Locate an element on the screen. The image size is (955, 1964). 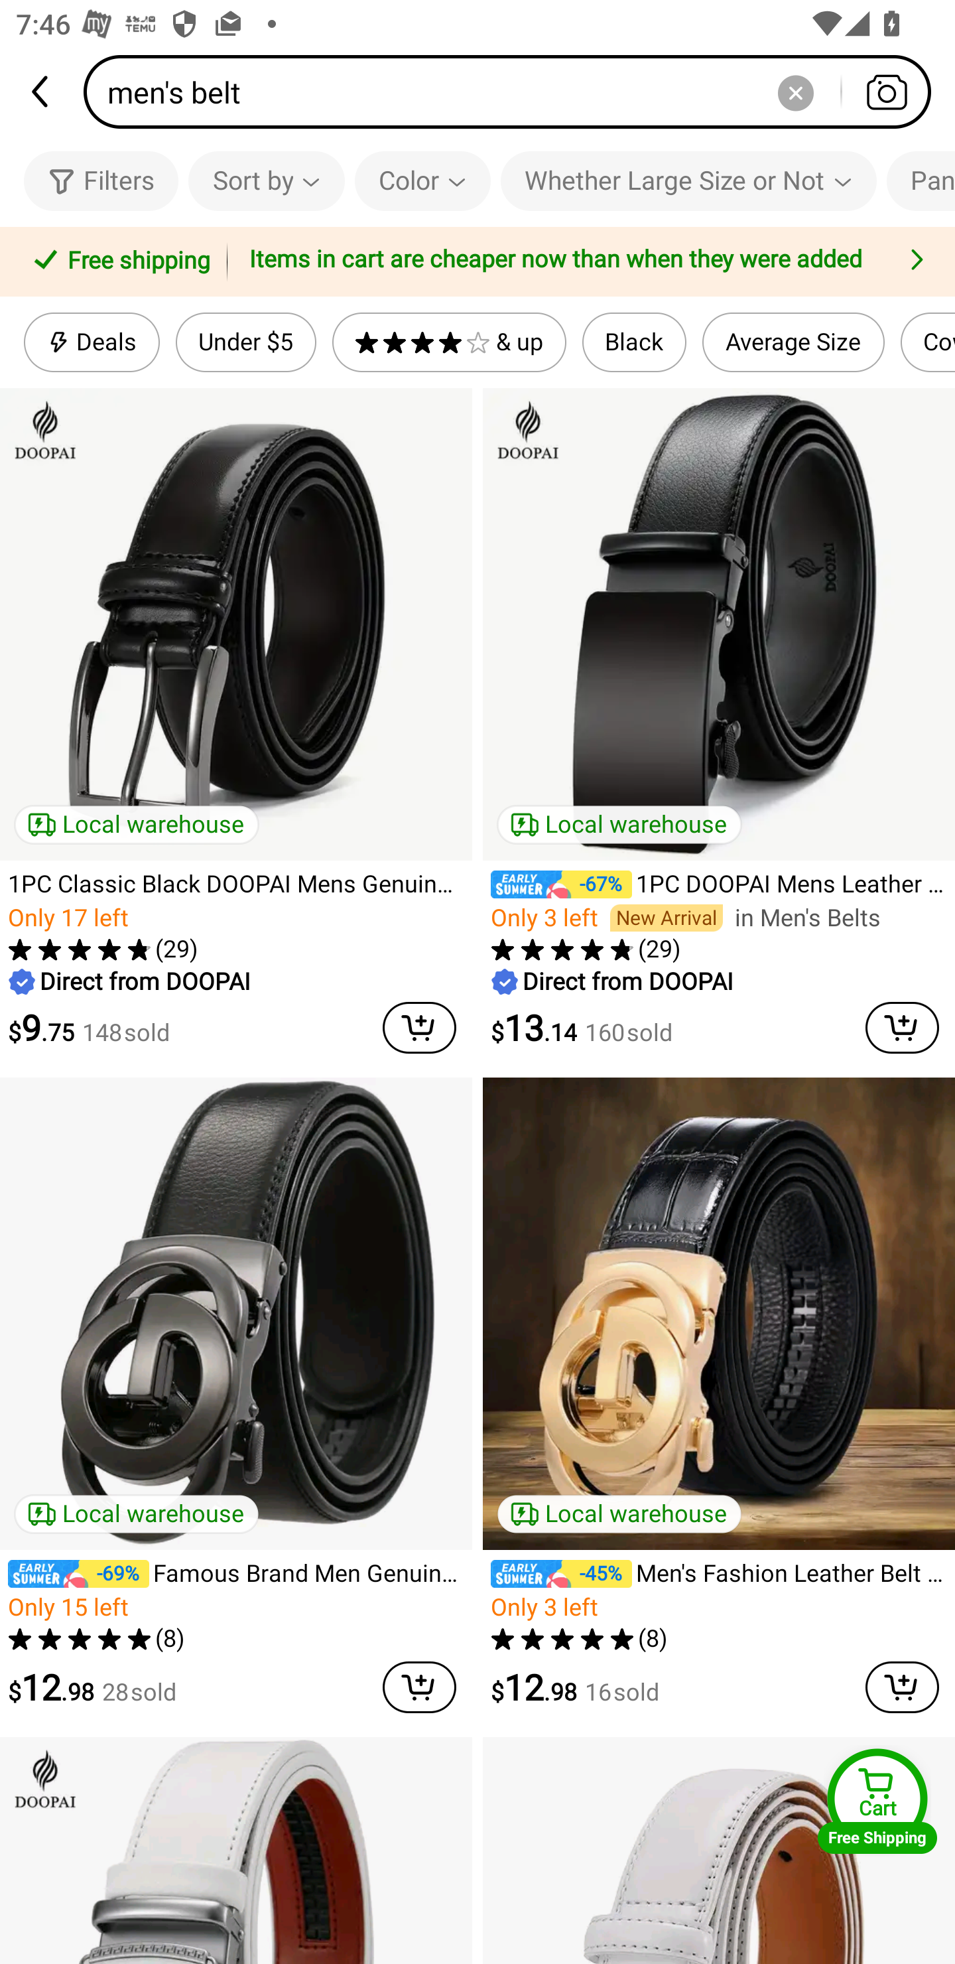
Sort by is located at coordinates (266, 180).